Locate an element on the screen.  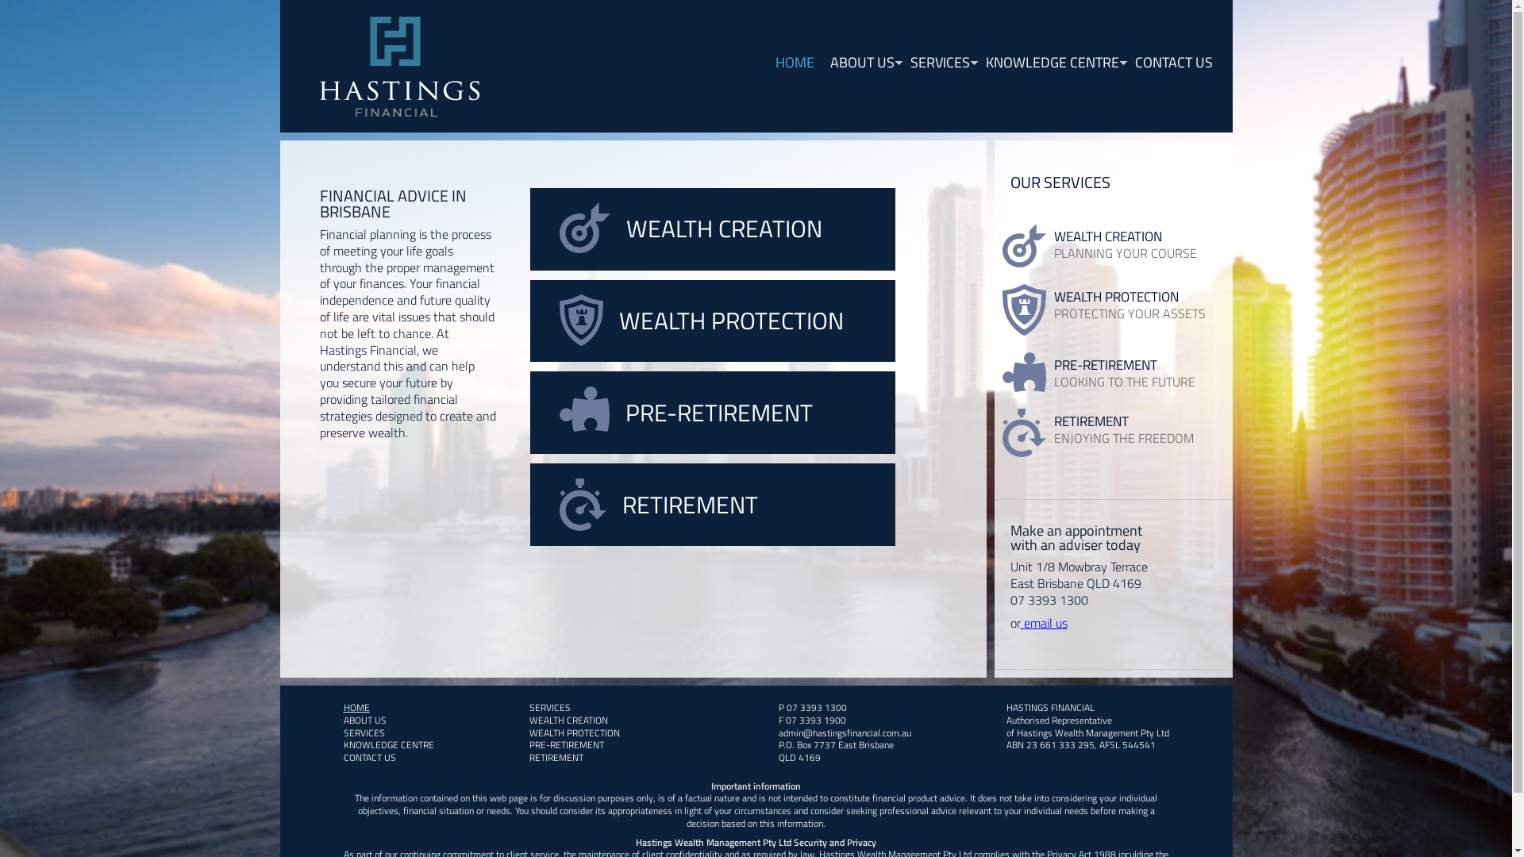
PRE-RETIREMENT
LOOKING TO THE FUTURE is located at coordinates (1113, 372).